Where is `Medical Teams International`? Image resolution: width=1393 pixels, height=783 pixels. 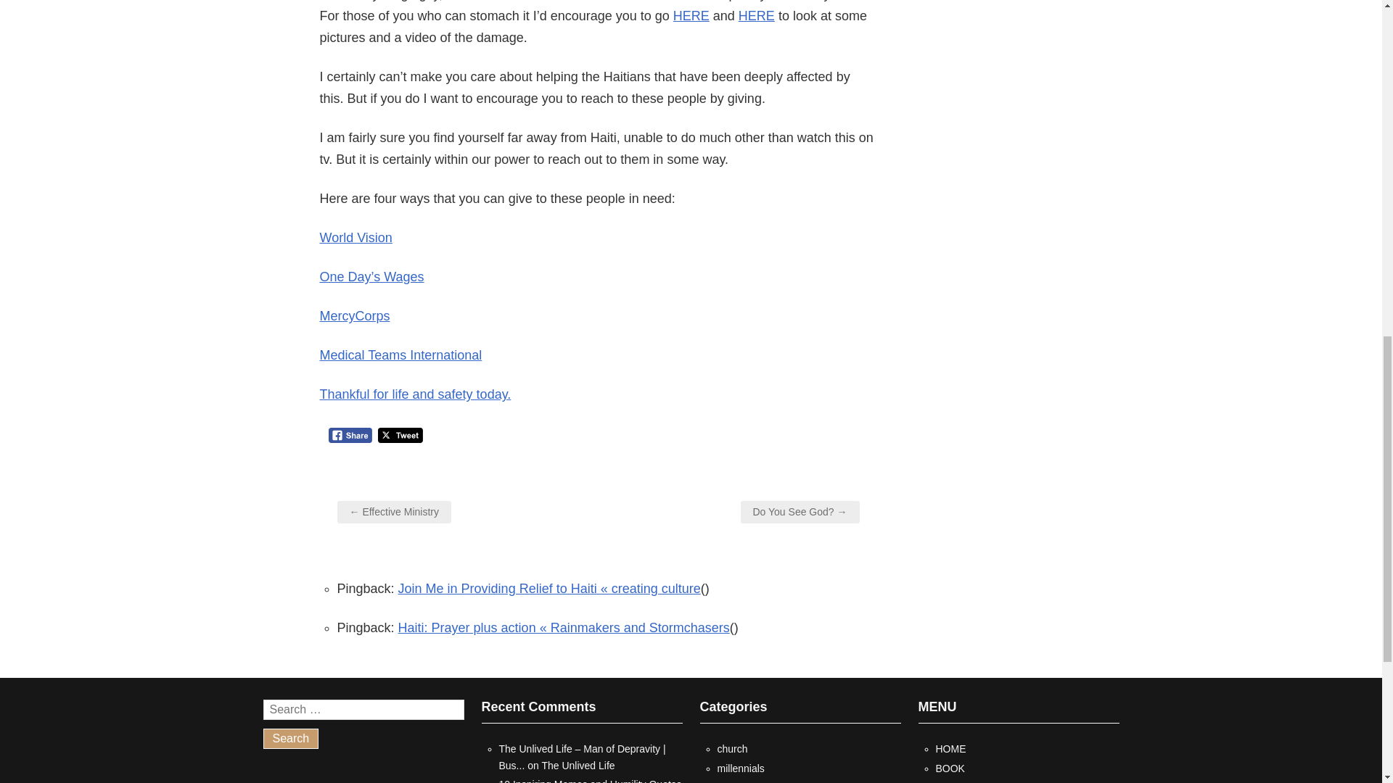
Medical Teams International is located at coordinates (400, 355).